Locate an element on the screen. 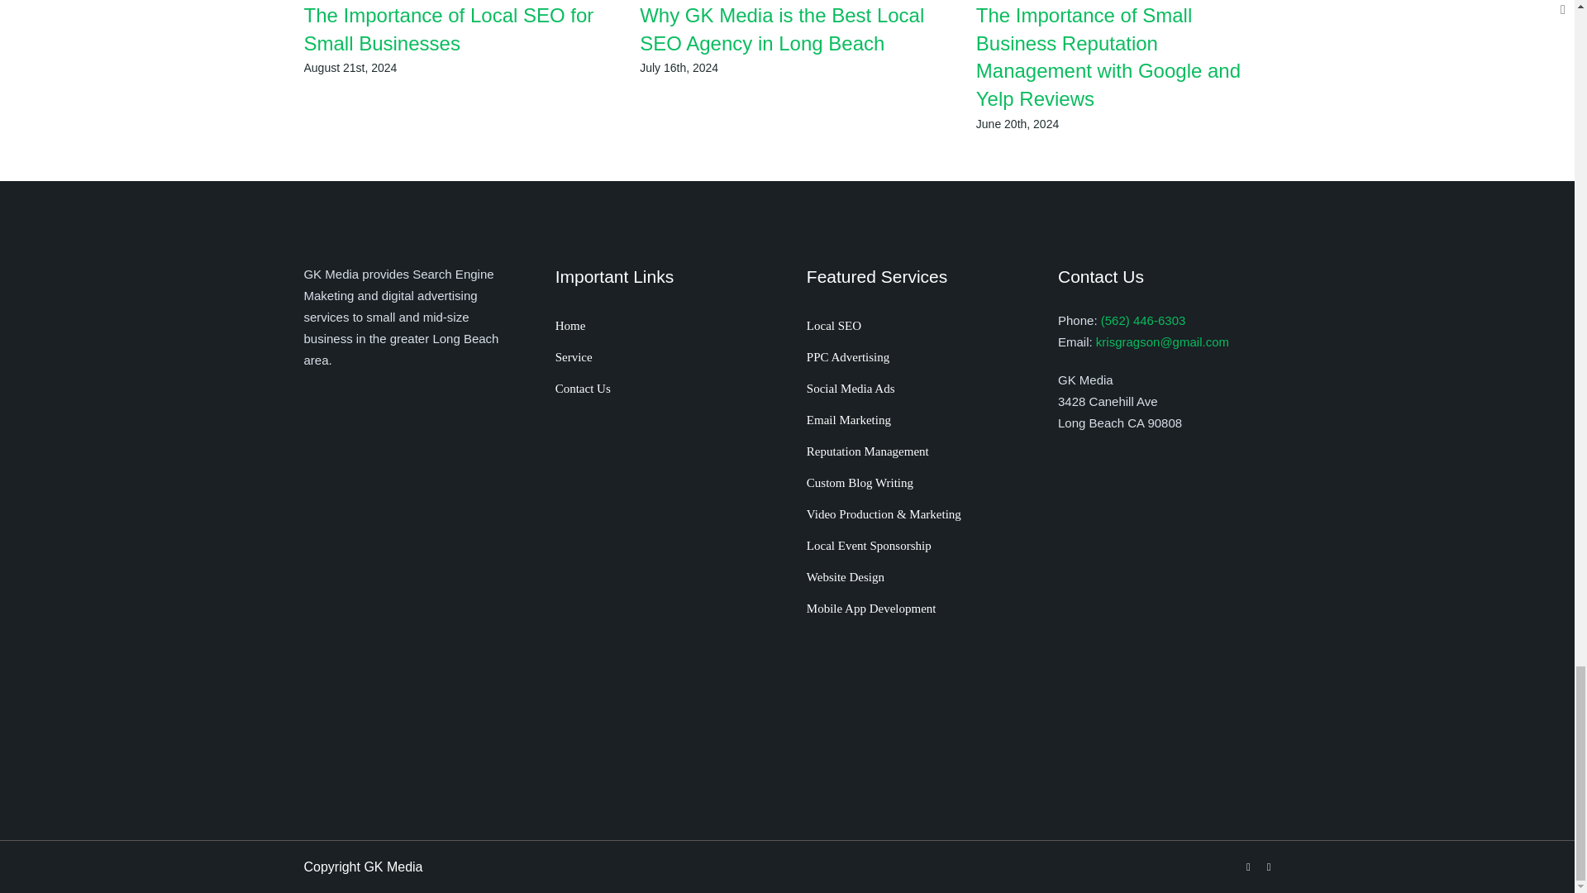  The Importance of Local SEO for Small Businesses is located at coordinates (449, 29).